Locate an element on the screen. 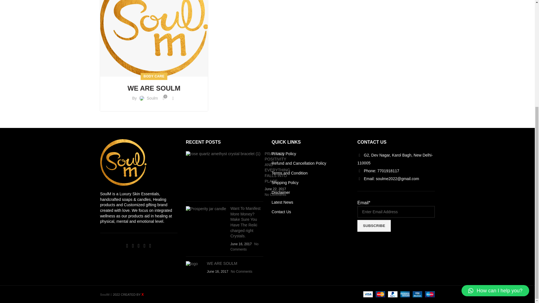  logo is located at coordinates (154, 39).